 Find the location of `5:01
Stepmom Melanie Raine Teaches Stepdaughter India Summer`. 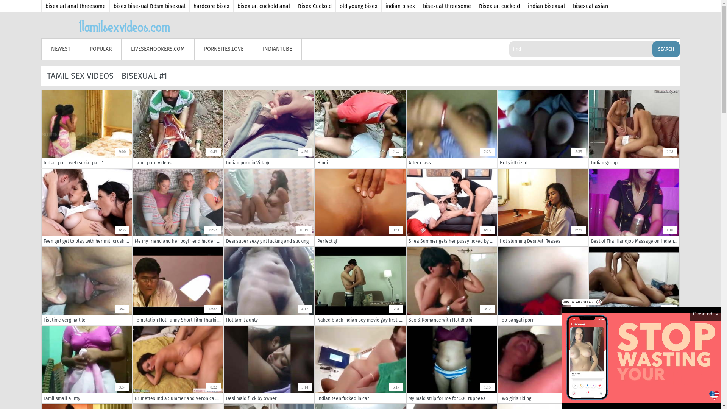

5:01
Stepmom Melanie Raine Teaches Stepdaughter India Summer is located at coordinates (634, 364).